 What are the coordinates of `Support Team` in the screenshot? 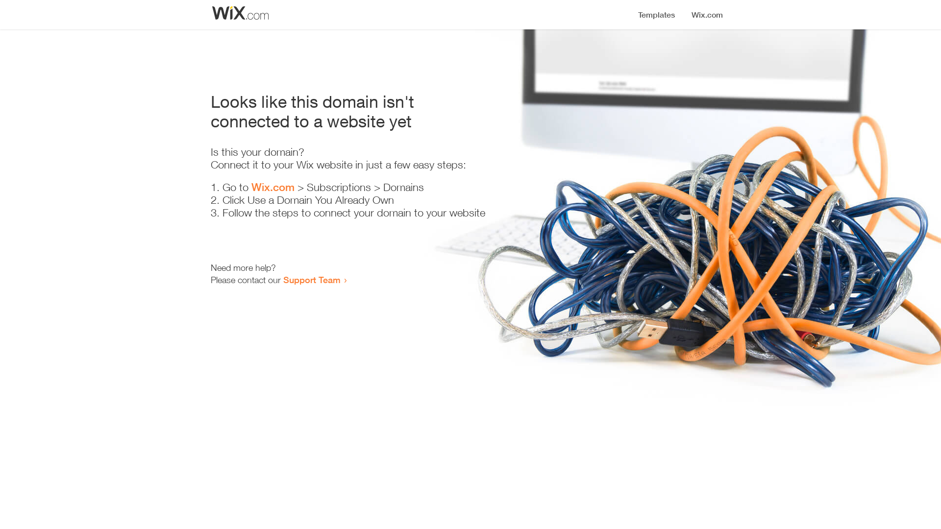 It's located at (312, 280).